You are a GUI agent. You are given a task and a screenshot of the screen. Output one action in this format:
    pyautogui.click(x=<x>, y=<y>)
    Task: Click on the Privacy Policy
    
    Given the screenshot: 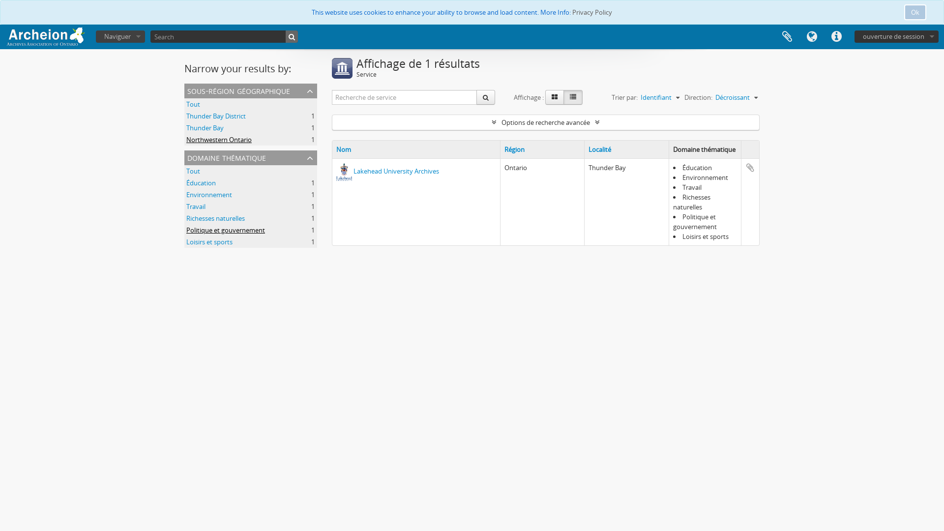 What is the action you would take?
    pyautogui.click(x=592, y=12)
    